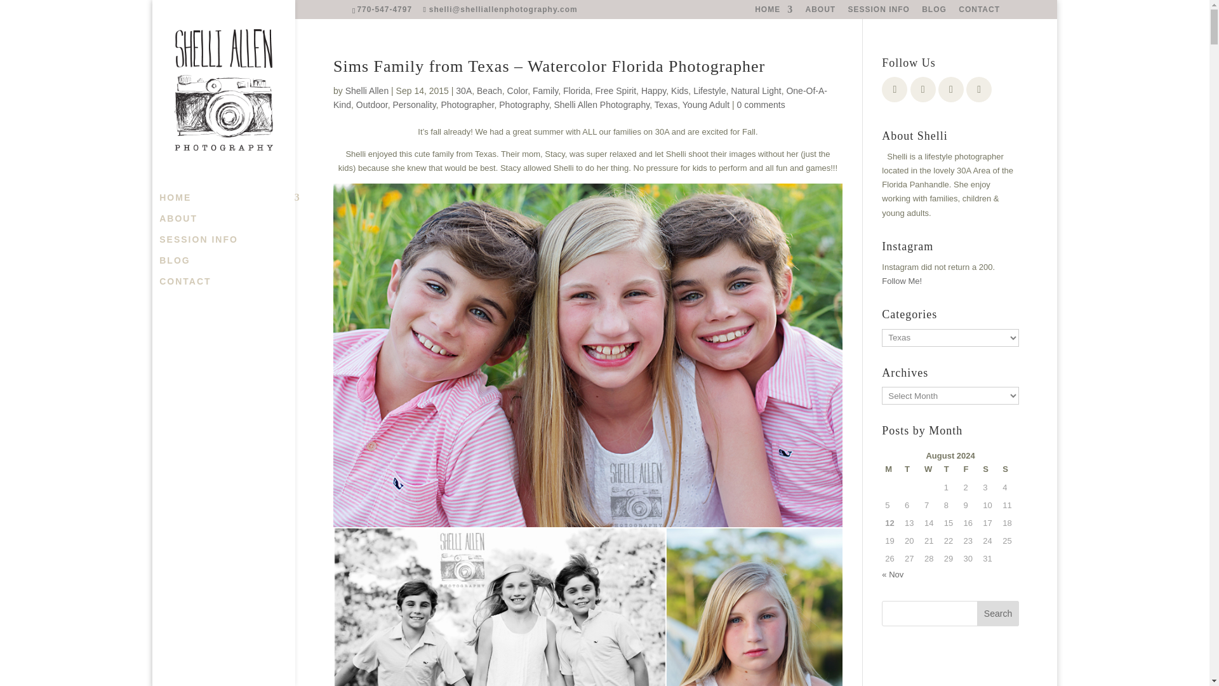  What do you see at coordinates (989, 469) in the screenshot?
I see `Saturday` at bounding box center [989, 469].